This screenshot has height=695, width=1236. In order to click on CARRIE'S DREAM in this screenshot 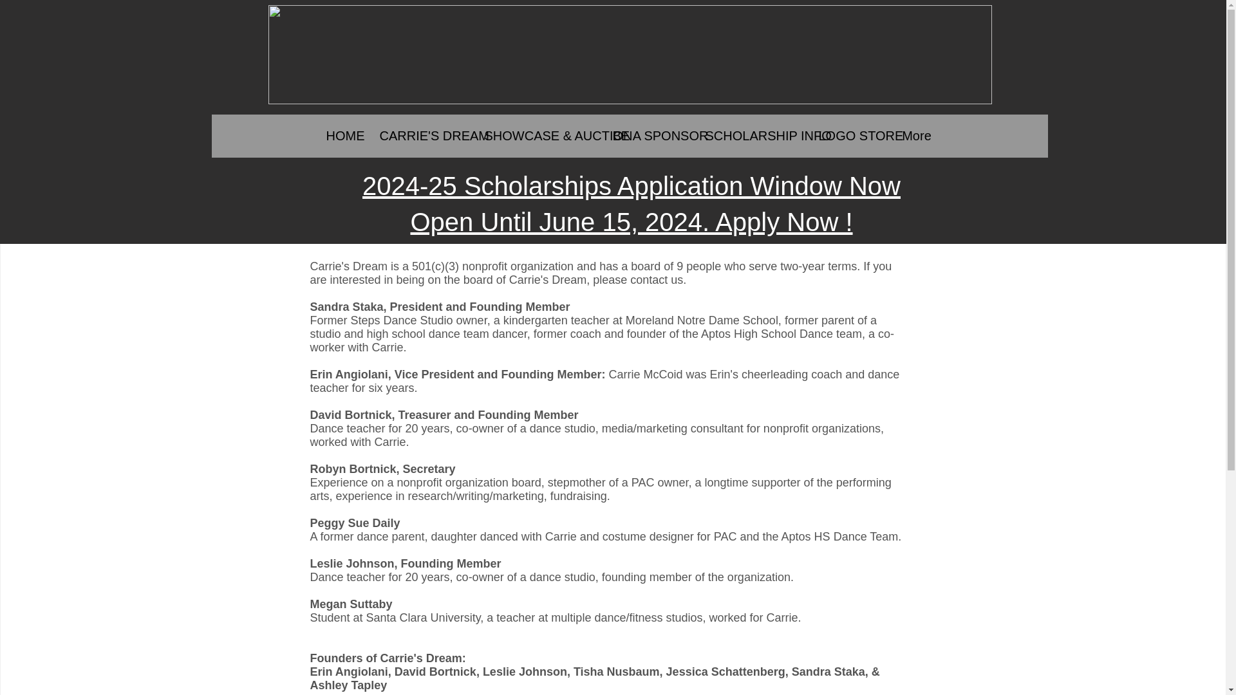, I will do `click(422, 135)`.